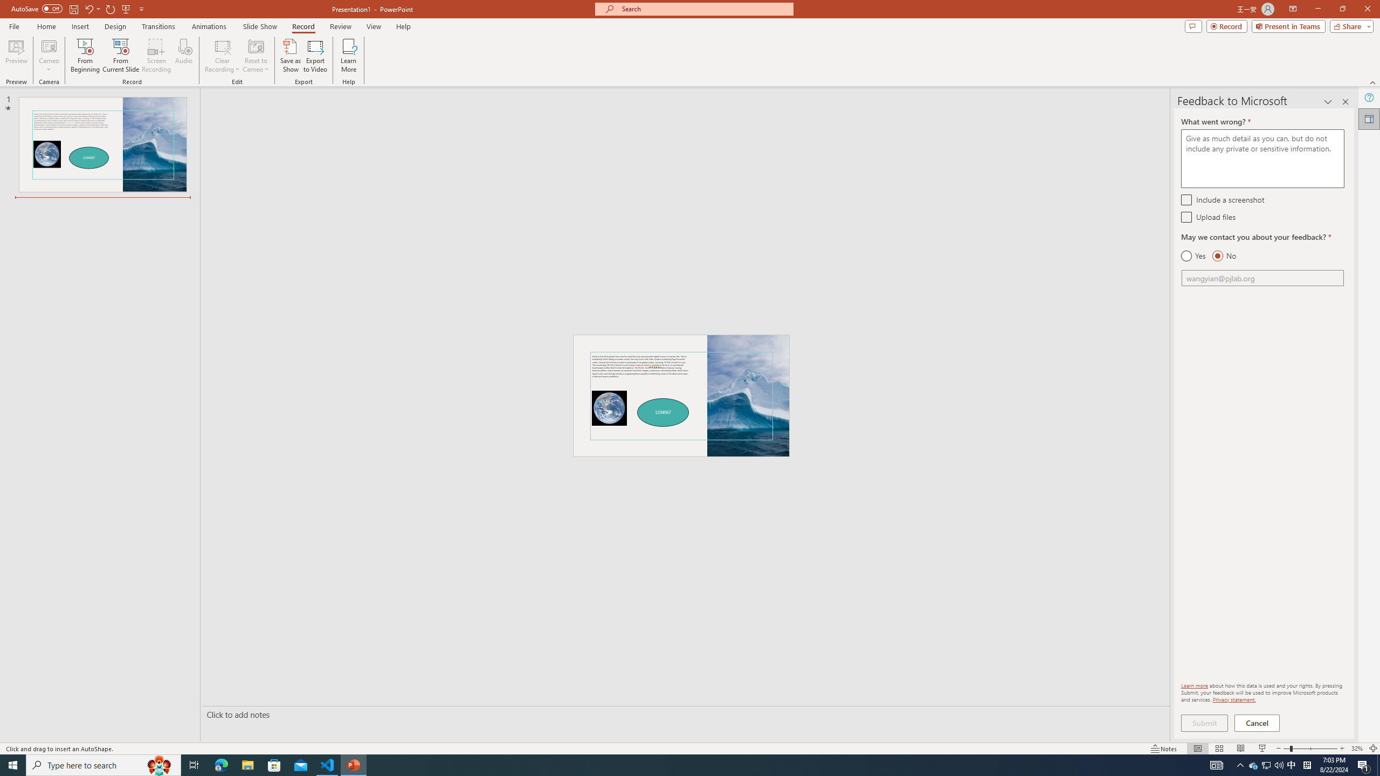 The height and width of the screenshot is (776, 1380). What do you see at coordinates (115, 26) in the screenshot?
I see `Design` at bounding box center [115, 26].